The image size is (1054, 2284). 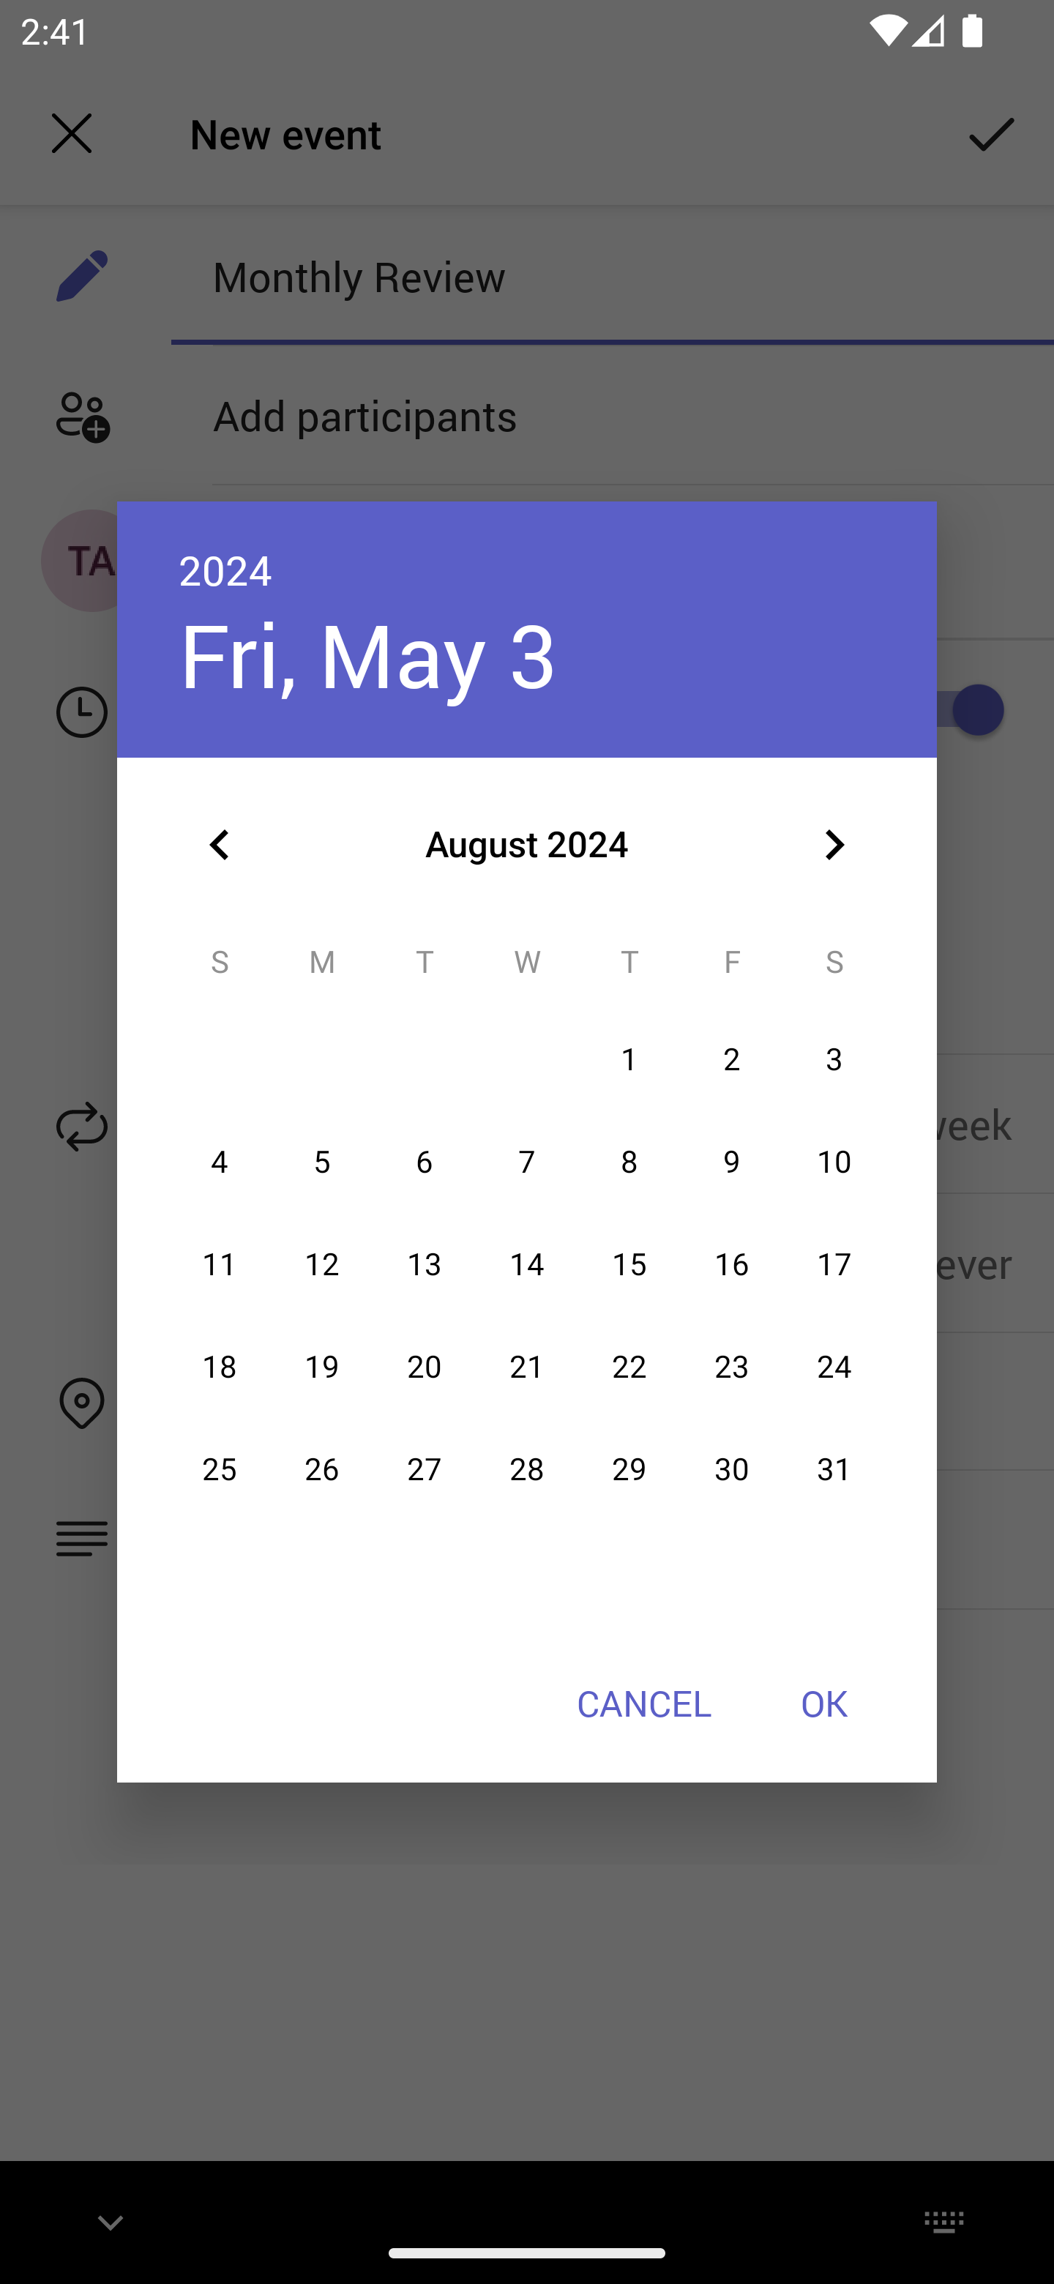 What do you see at coordinates (732, 1061) in the screenshot?
I see `2 02 August 2024` at bounding box center [732, 1061].